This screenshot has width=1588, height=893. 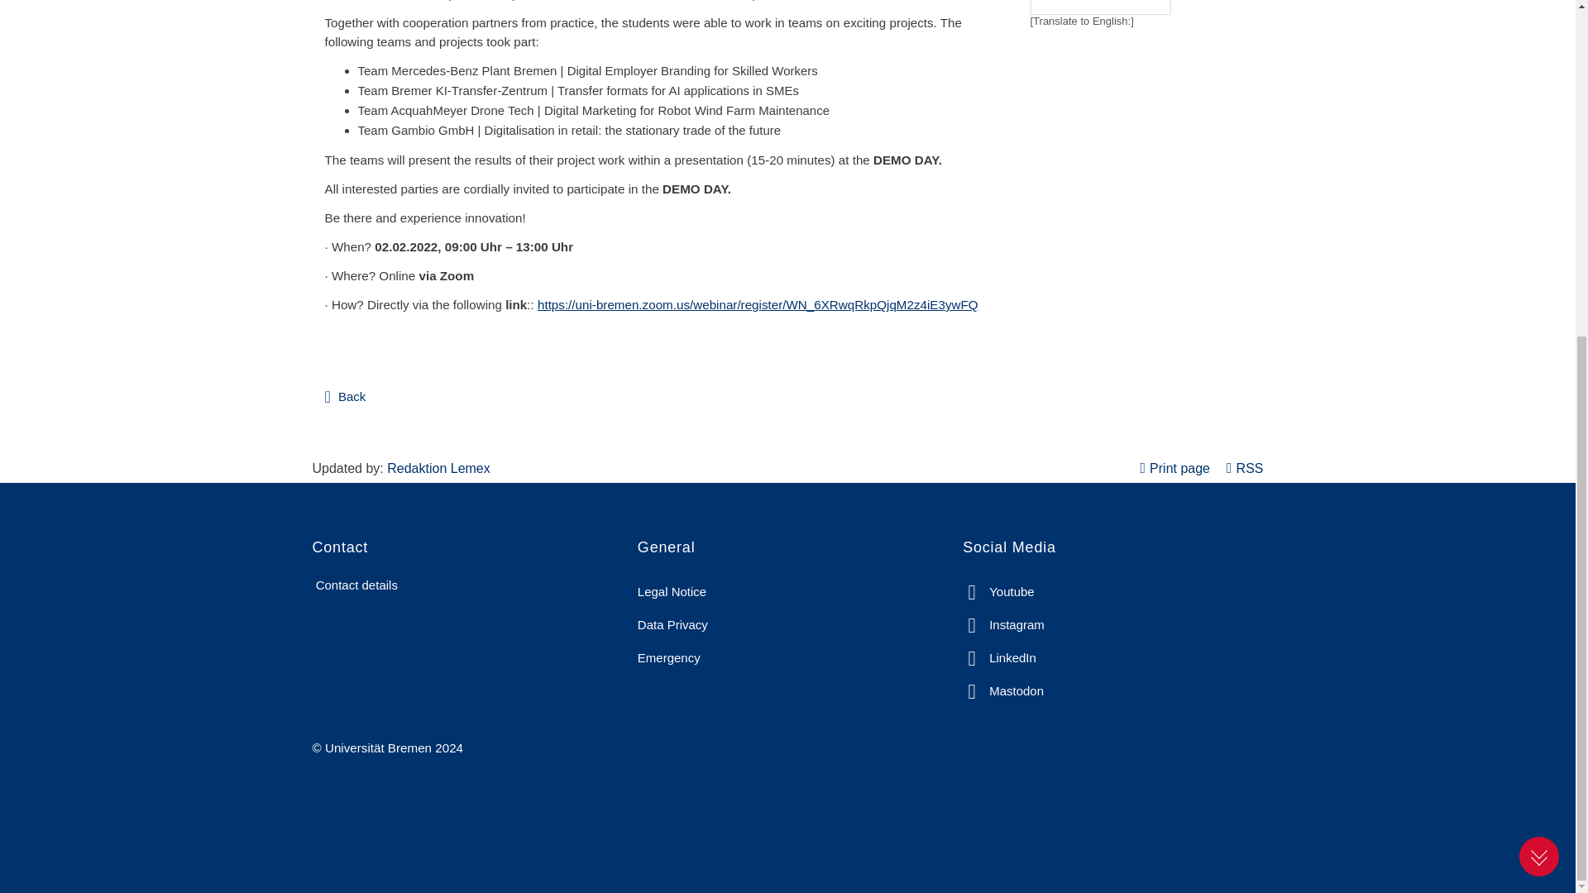 I want to click on Open link to Instagram in a new window, so click(x=1003, y=624).